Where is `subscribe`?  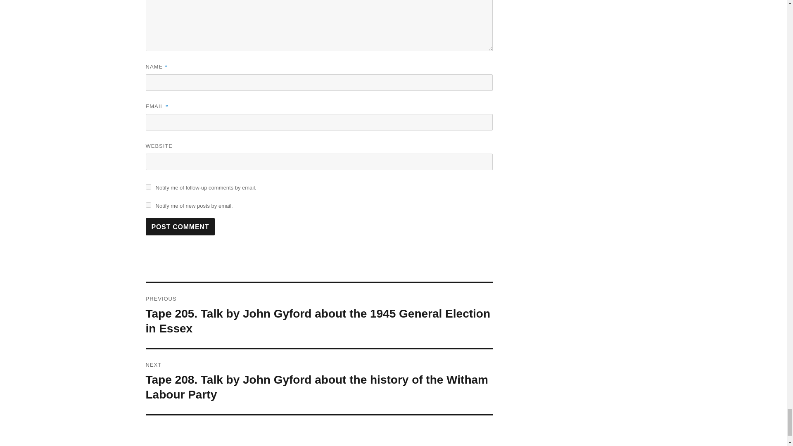 subscribe is located at coordinates (148, 205).